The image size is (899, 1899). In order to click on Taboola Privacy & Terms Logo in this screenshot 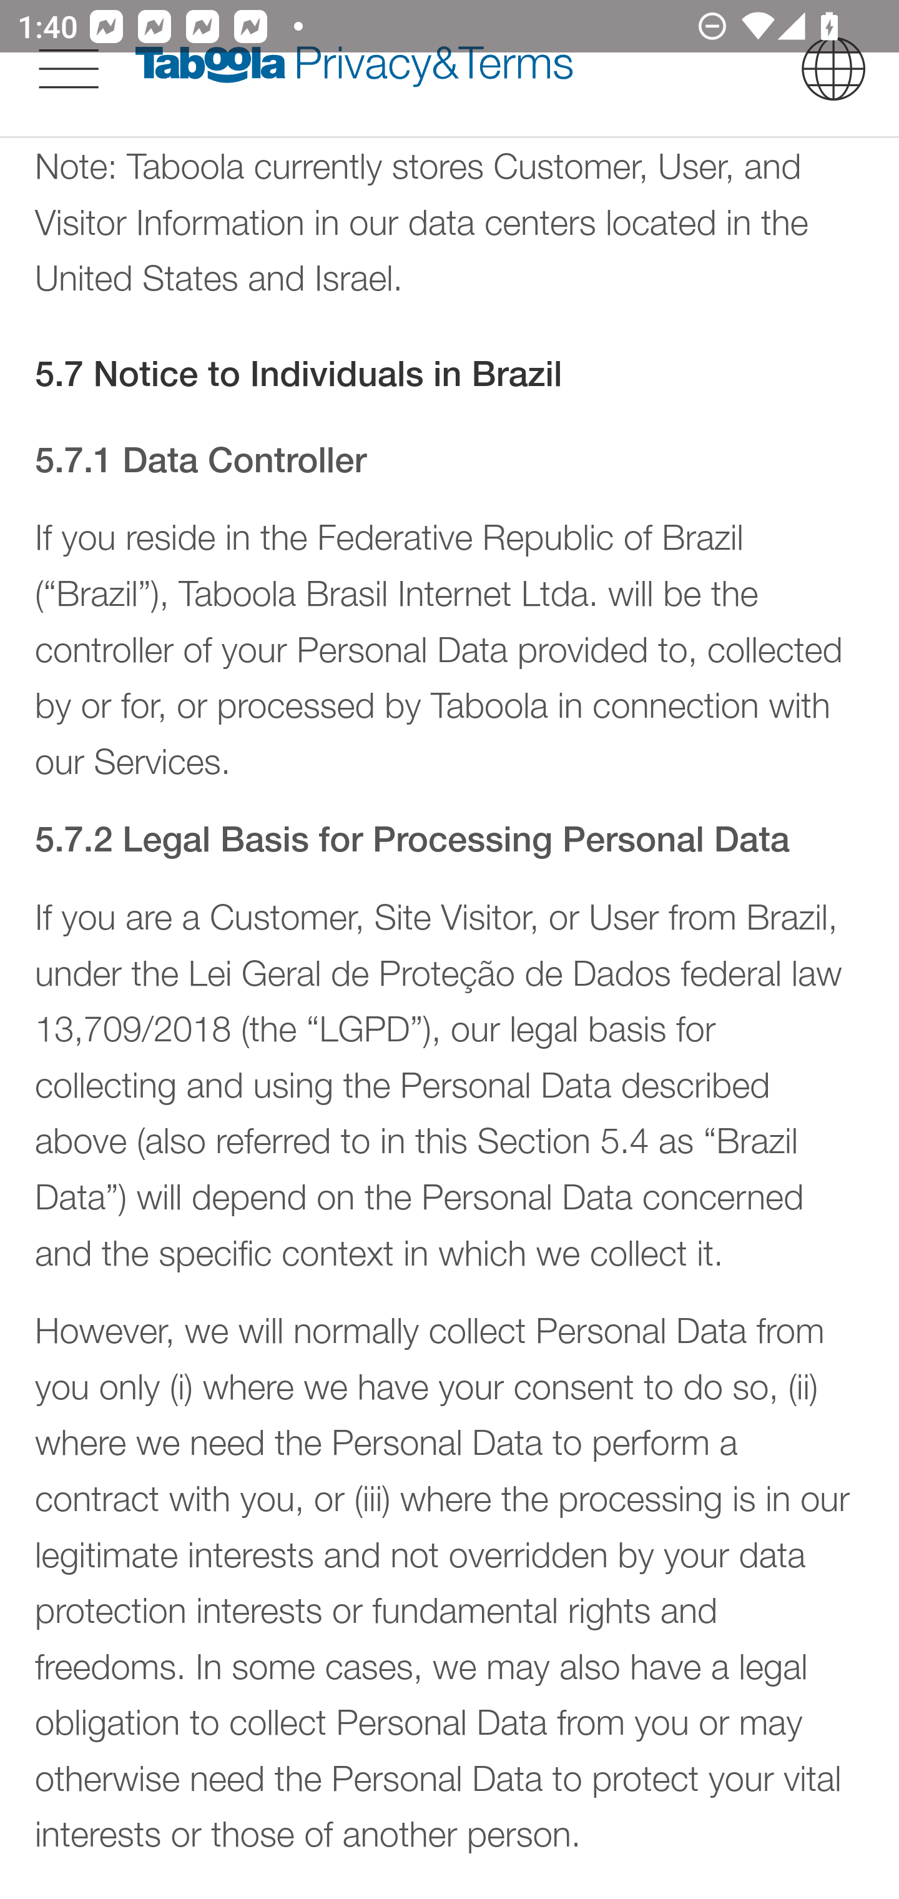, I will do `click(354, 69)`.